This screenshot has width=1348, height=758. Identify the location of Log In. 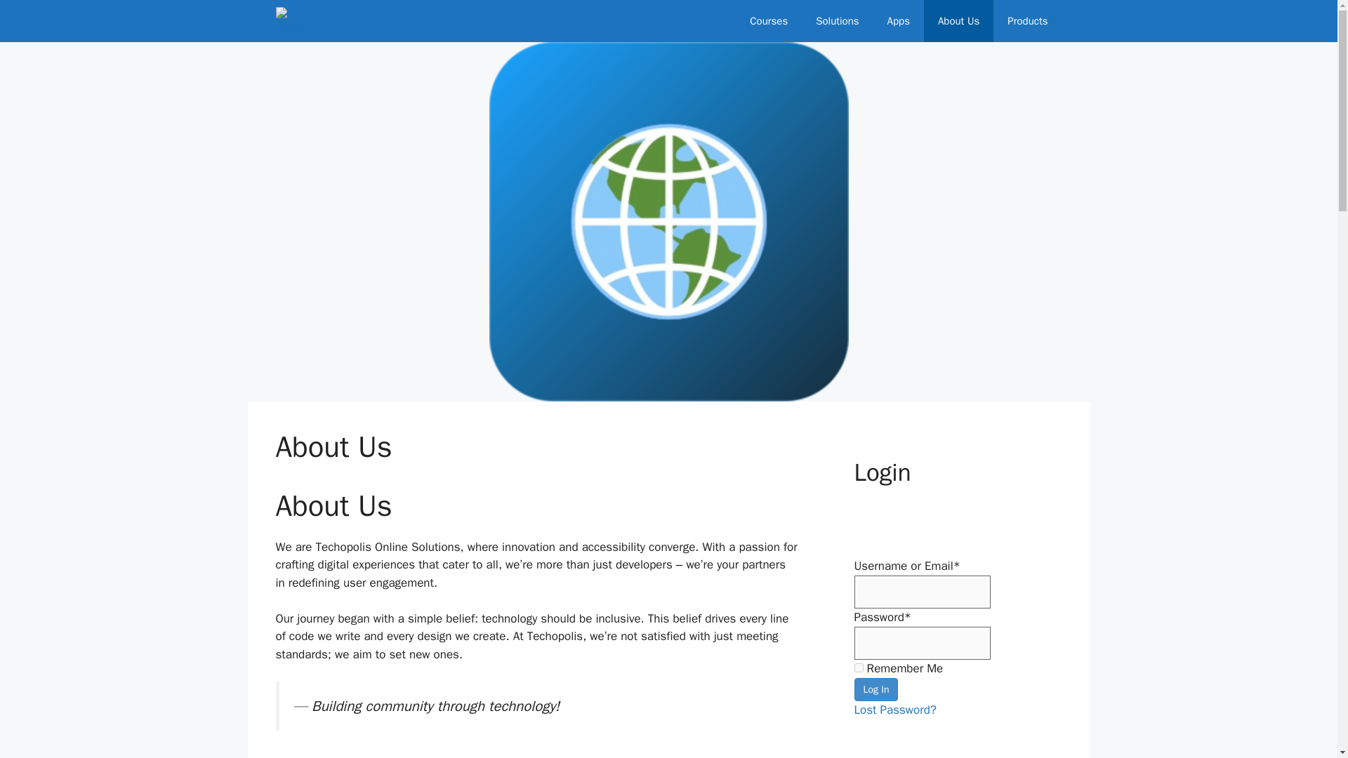
(875, 689).